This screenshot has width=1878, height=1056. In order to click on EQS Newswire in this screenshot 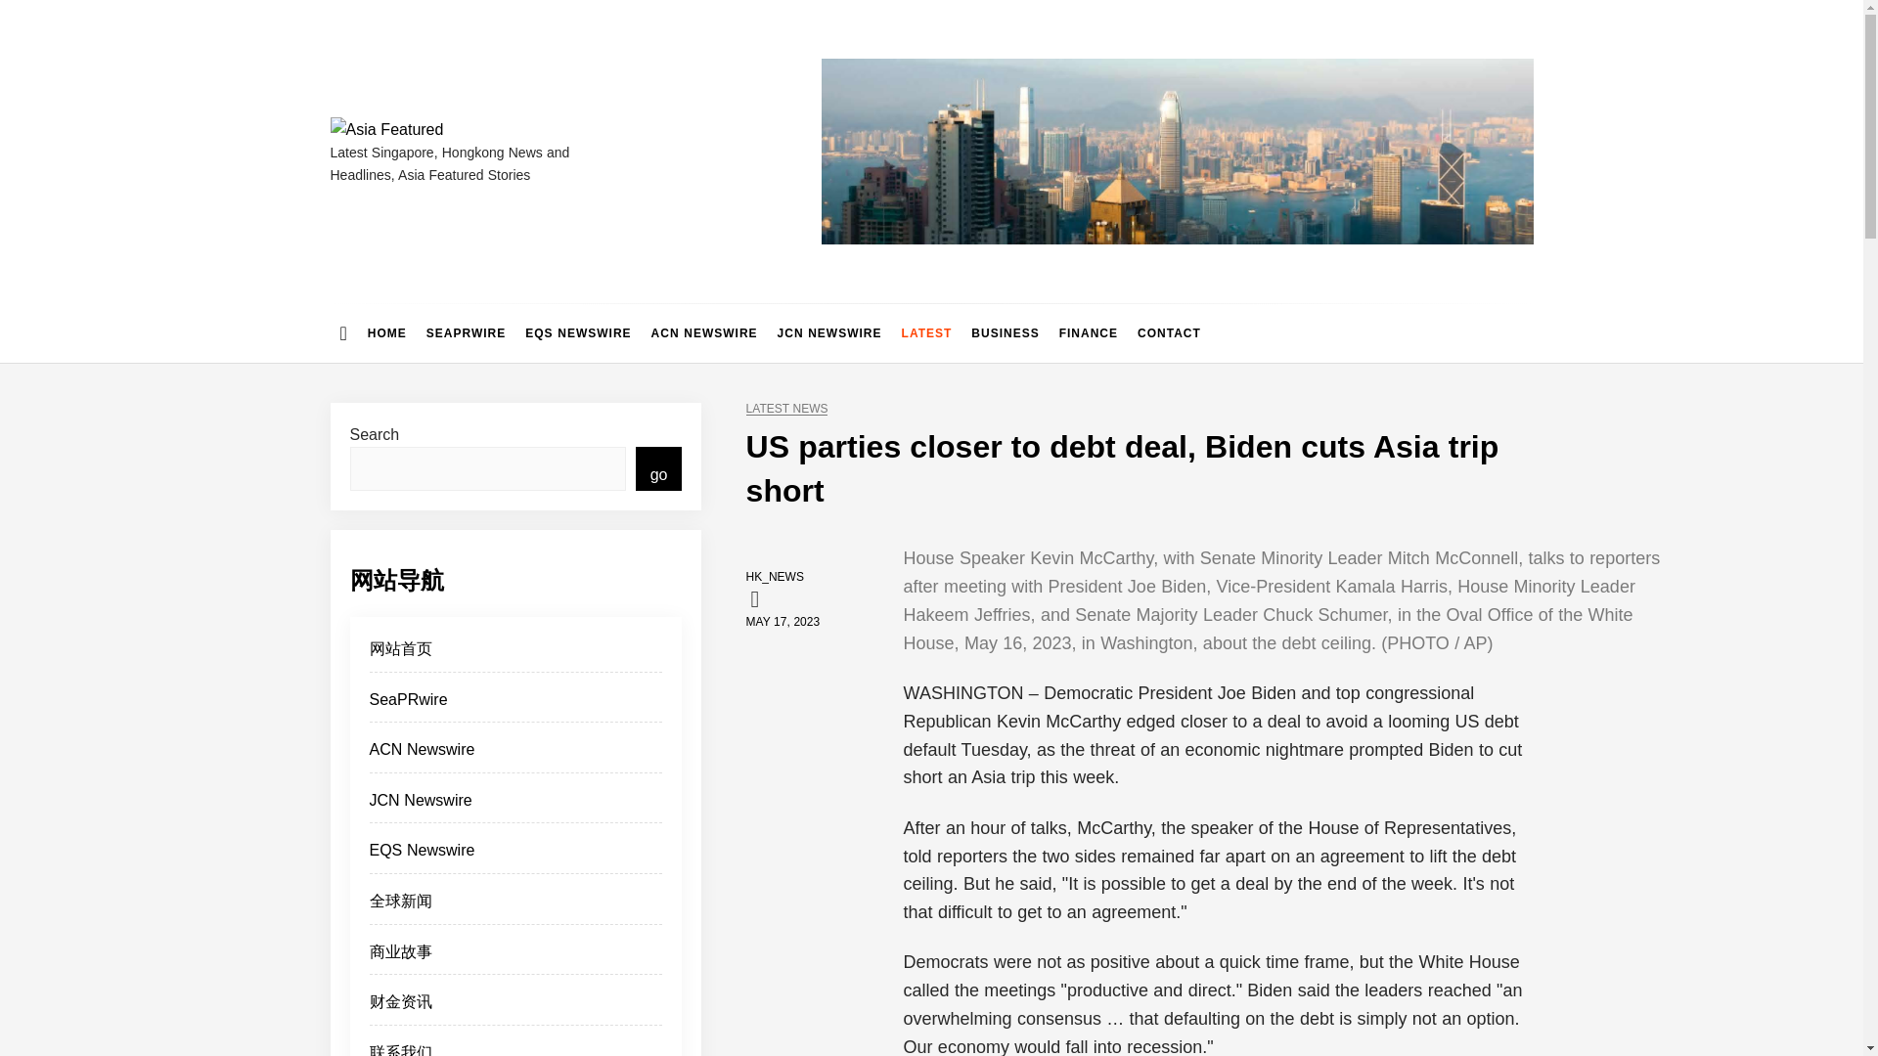, I will do `click(516, 857)`.